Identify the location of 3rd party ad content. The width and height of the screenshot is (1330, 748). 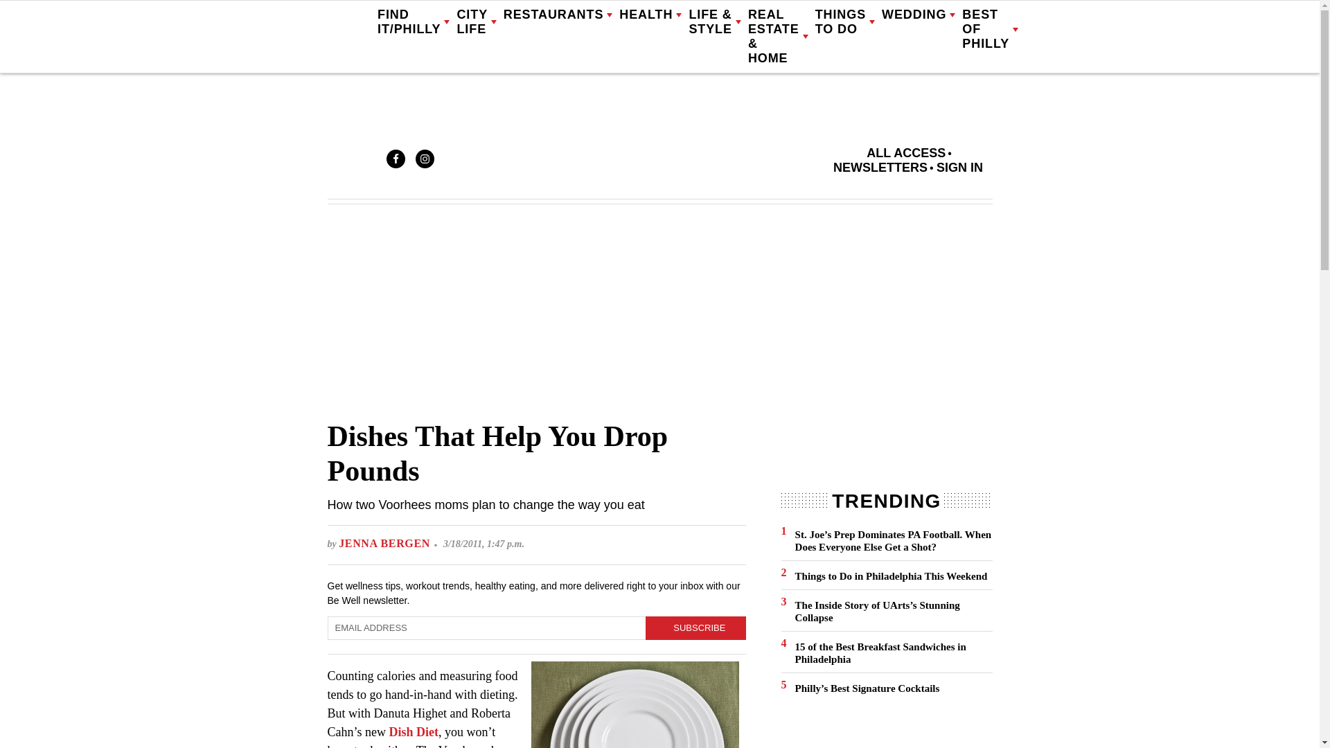
(885, 445).